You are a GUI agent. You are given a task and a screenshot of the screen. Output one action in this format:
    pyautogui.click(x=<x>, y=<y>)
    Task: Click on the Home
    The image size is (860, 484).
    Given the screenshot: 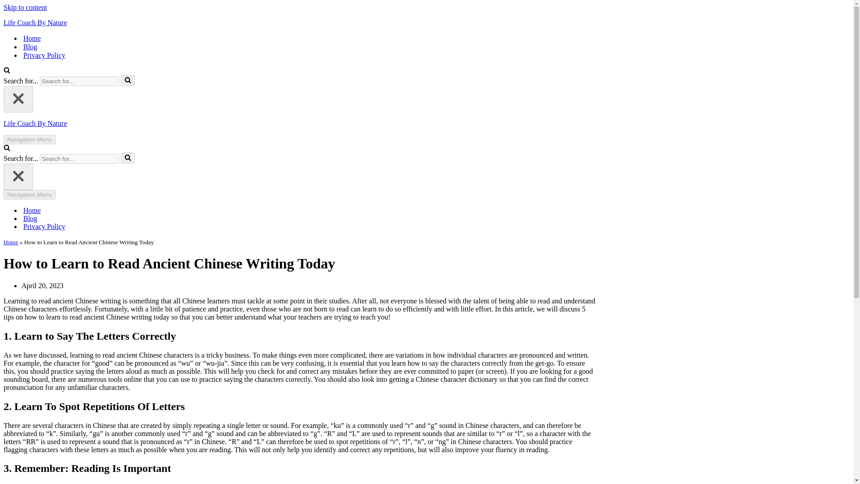 What is the action you would take?
    pyautogui.click(x=31, y=211)
    